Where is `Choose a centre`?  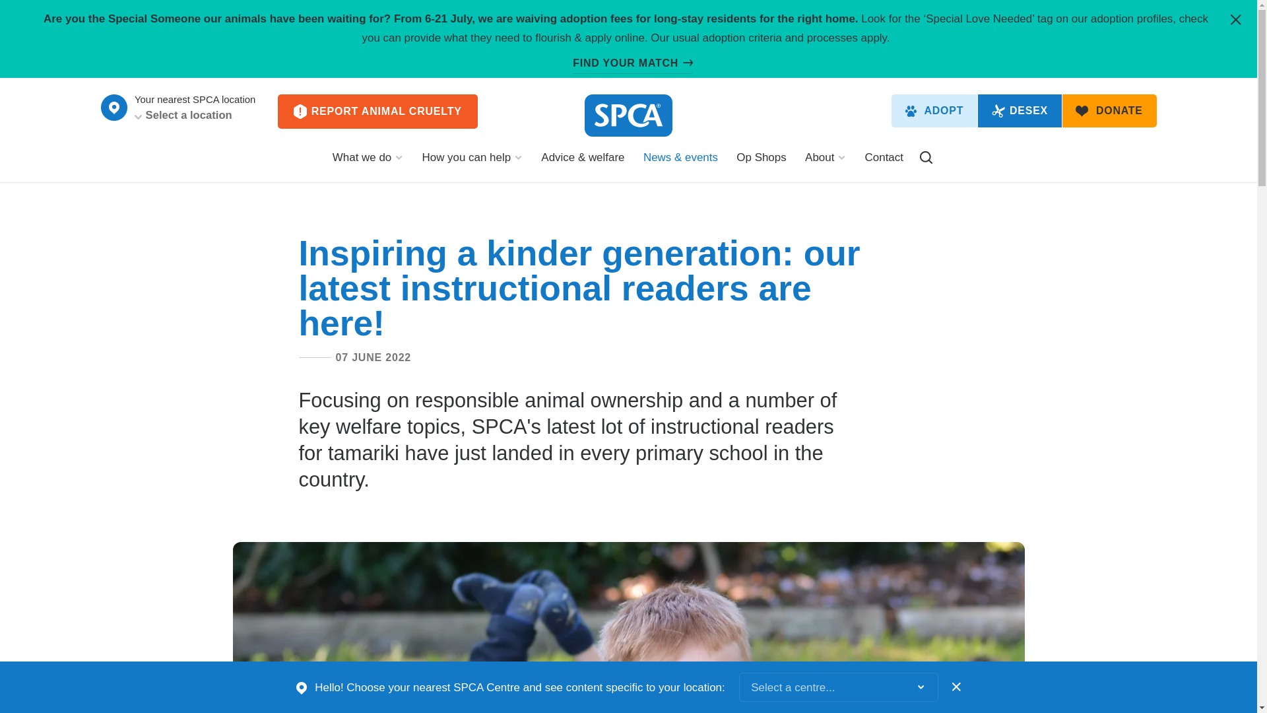
Choose a centre is located at coordinates (114, 107).